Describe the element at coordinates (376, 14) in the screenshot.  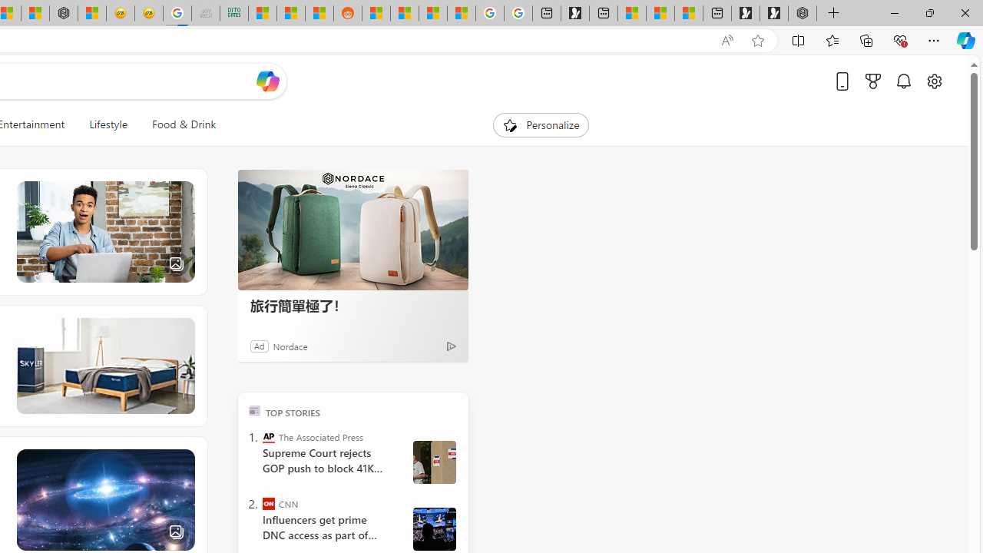
I see `R******* | Trusted Community Engagement and Contributions` at that location.